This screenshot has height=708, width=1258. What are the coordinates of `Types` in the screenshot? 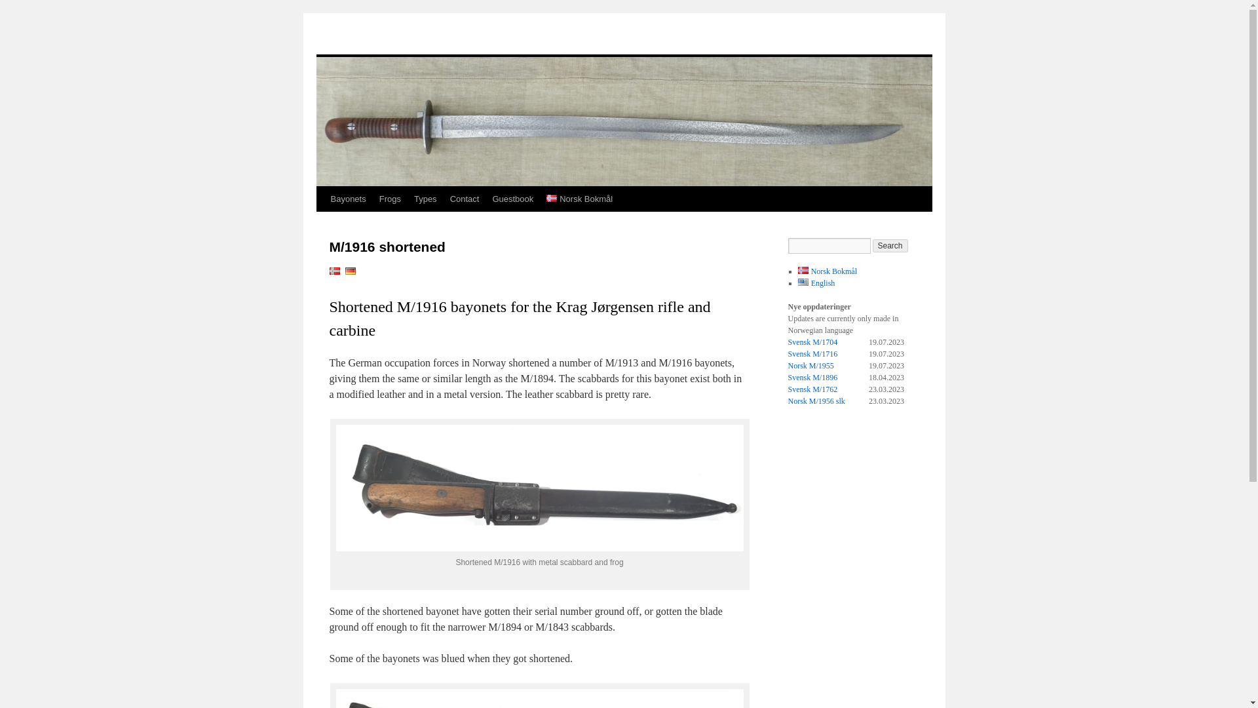 It's located at (426, 199).